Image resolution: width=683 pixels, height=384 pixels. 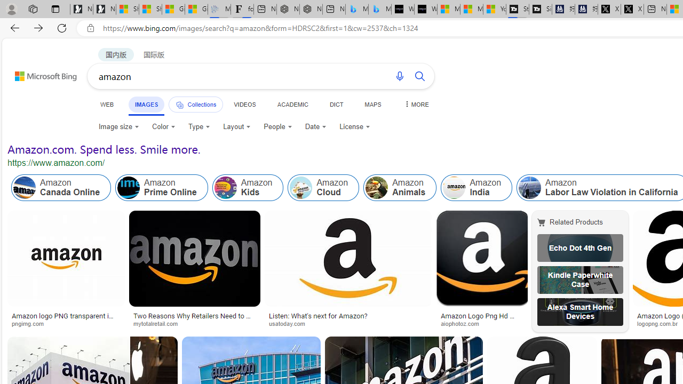 I want to click on Image result for amazon, so click(x=482, y=259).